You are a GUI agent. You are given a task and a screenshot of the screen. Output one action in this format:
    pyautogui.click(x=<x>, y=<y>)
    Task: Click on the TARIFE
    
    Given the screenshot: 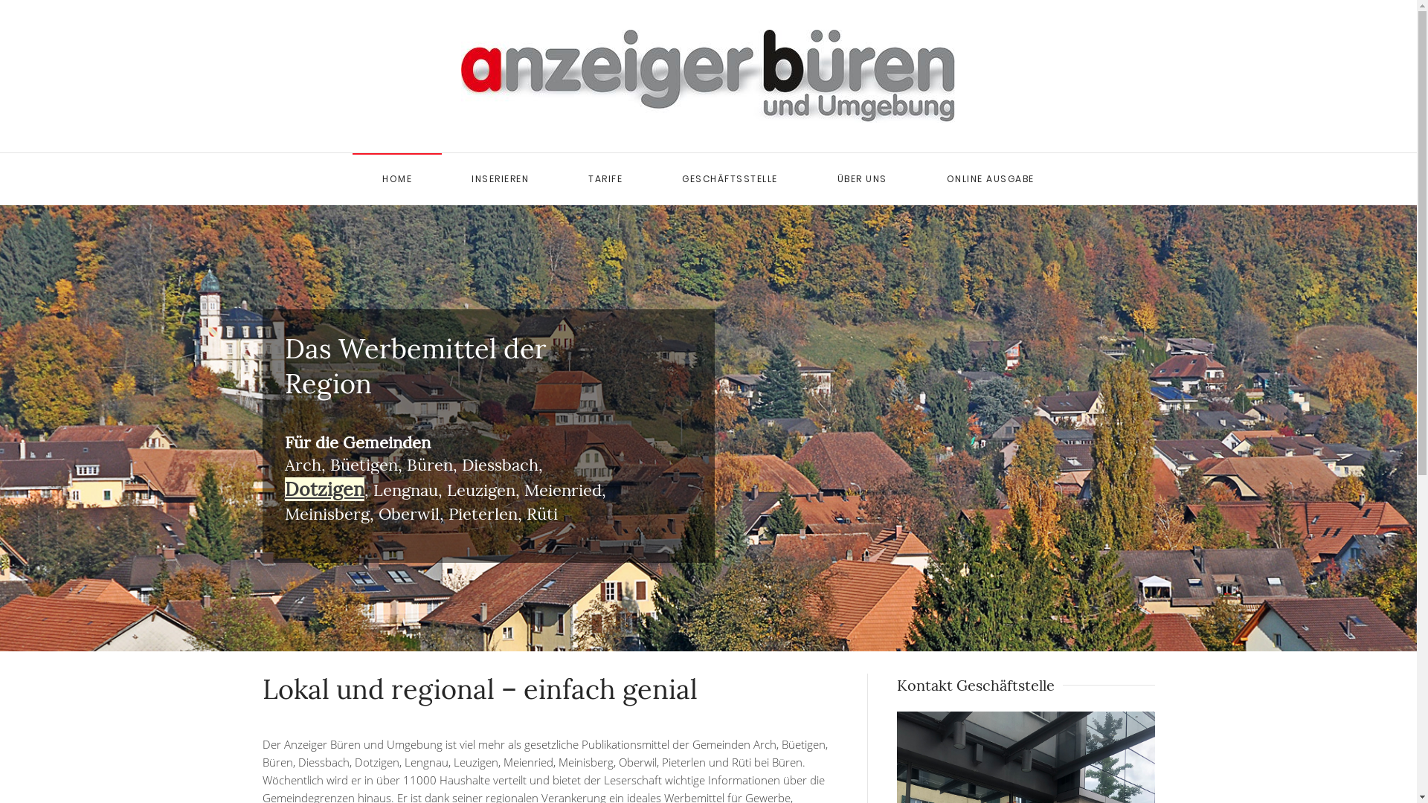 What is the action you would take?
    pyautogui.click(x=605, y=179)
    